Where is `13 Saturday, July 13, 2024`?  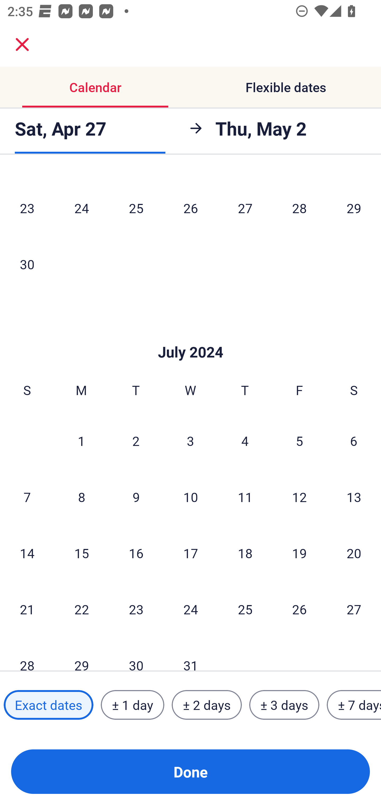 13 Saturday, July 13, 2024 is located at coordinates (354, 497).